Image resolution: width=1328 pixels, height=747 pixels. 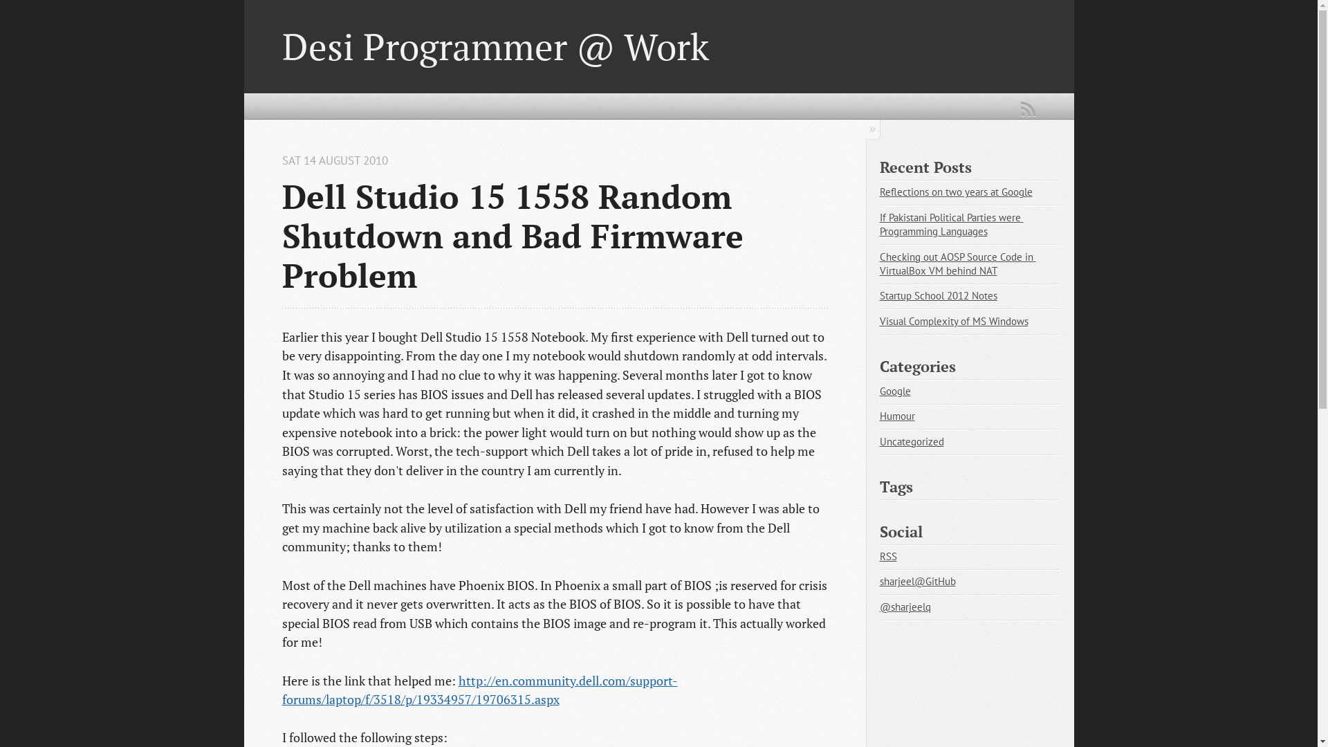 What do you see at coordinates (954, 321) in the screenshot?
I see `Visual Complexity of MS Windows` at bounding box center [954, 321].